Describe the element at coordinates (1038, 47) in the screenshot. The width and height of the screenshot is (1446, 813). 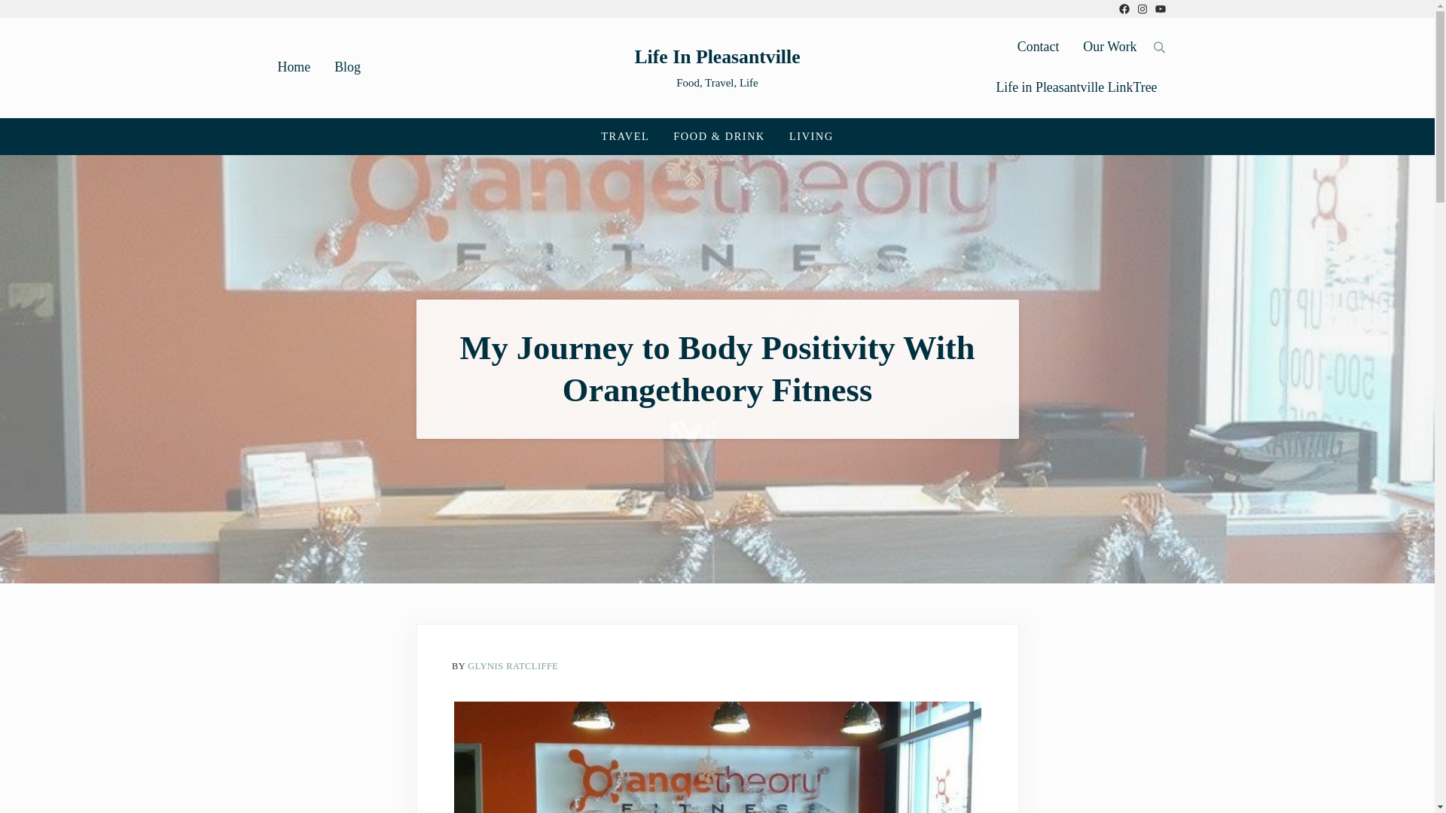
I see `Contact` at that location.